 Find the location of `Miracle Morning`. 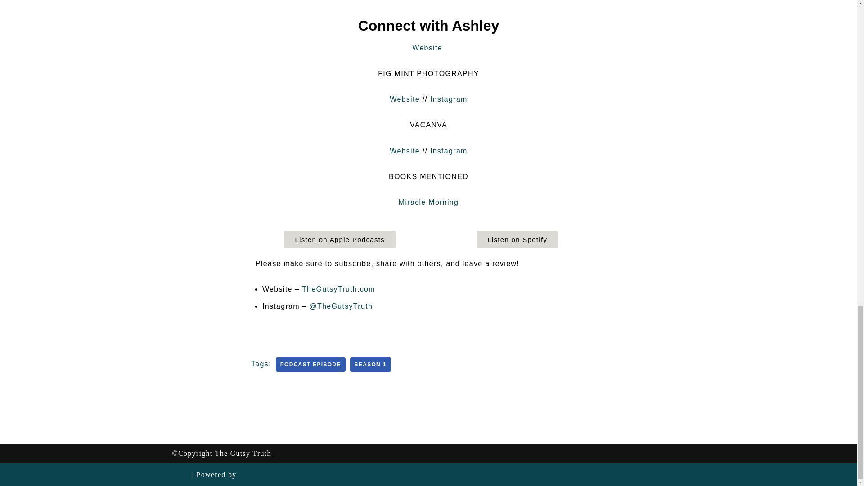

Miracle Morning is located at coordinates (428, 202).